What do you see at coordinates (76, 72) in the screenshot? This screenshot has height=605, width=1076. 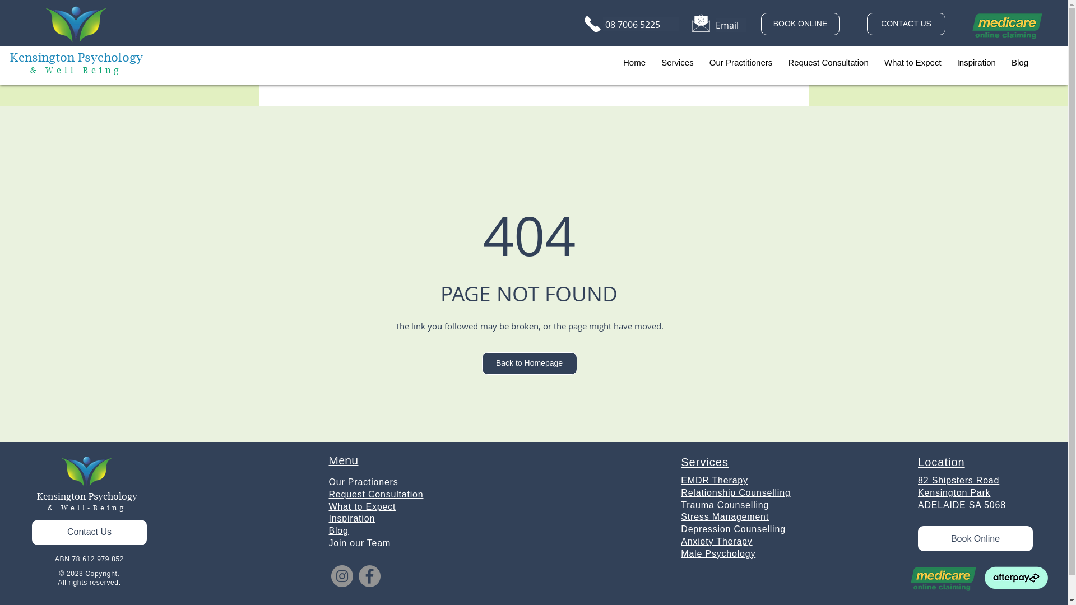 I see `& Well-Being` at bounding box center [76, 72].